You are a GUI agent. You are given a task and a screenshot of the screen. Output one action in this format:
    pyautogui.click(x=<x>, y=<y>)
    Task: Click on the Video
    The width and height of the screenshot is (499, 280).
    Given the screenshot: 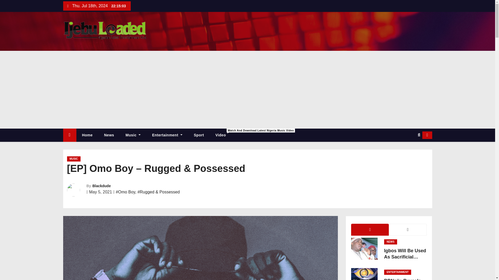 What is the action you would take?
    pyautogui.click(x=220, y=135)
    